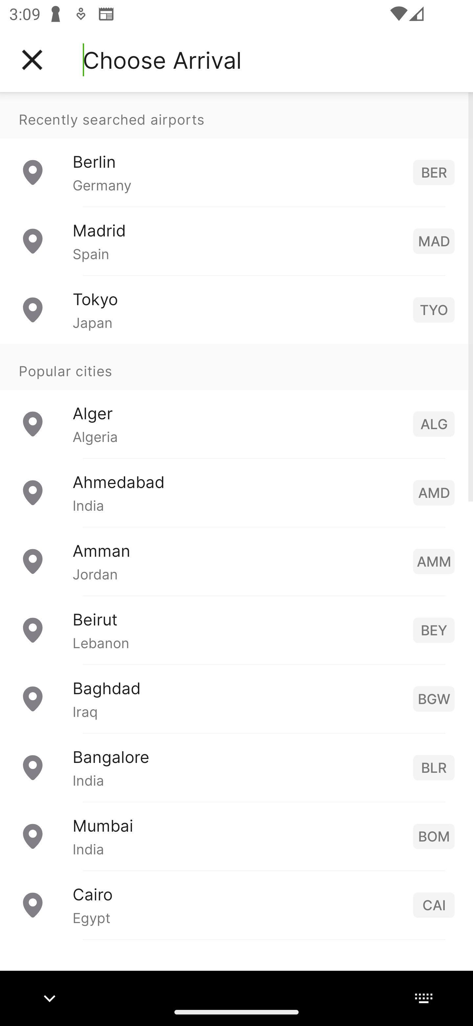 The height and width of the screenshot is (1026, 473). Describe the element at coordinates (236, 309) in the screenshot. I see `Tokyo Japan TYO` at that location.